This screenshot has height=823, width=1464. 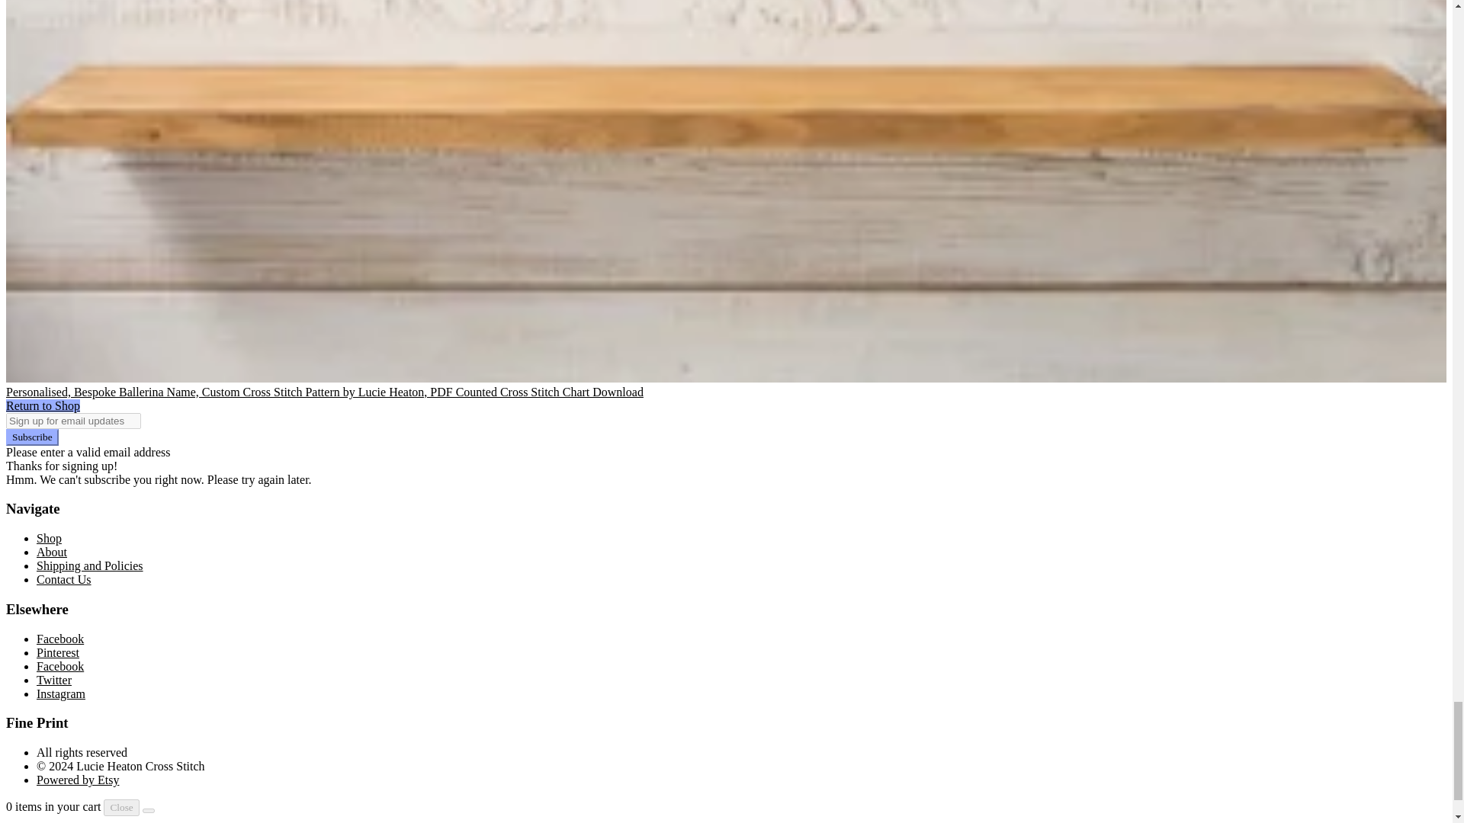 What do you see at coordinates (58, 652) in the screenshot?
I see `Pinterest` at bounding box center [58, 652].